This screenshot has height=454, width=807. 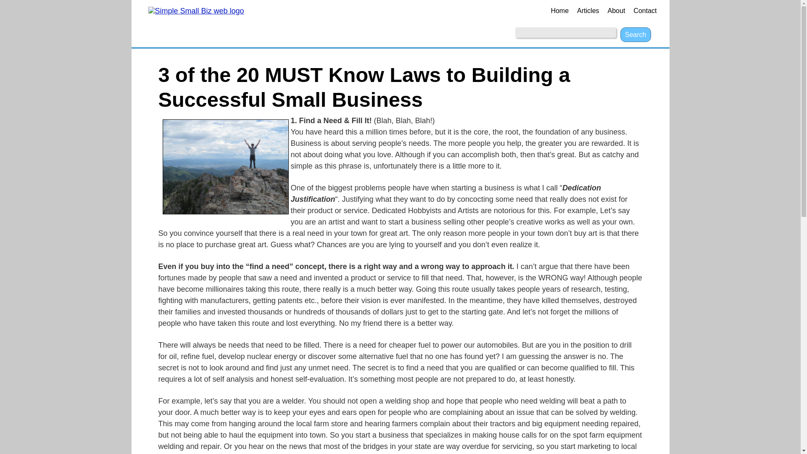 I want to click on Search, so click(x=636, y=34).